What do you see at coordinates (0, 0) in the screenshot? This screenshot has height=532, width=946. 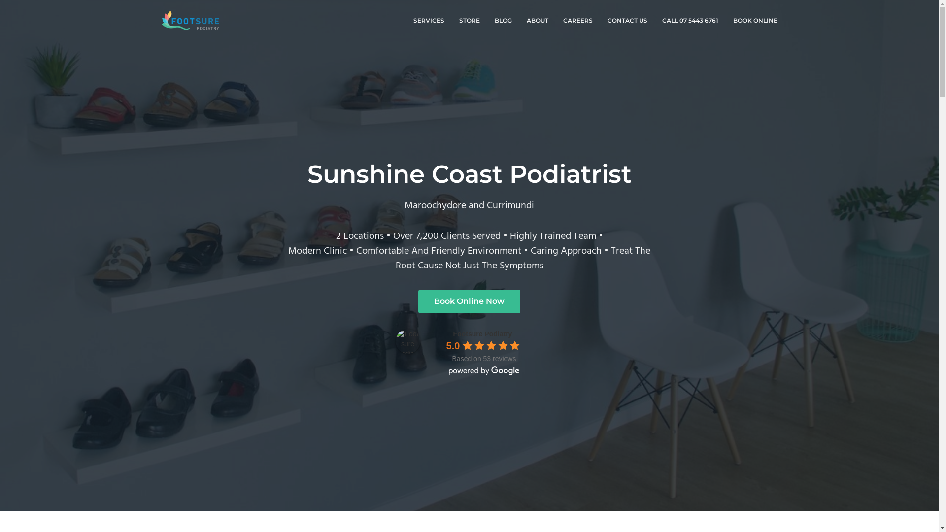 I see `Skip to primary navigation` at bounding box center [0, 0].